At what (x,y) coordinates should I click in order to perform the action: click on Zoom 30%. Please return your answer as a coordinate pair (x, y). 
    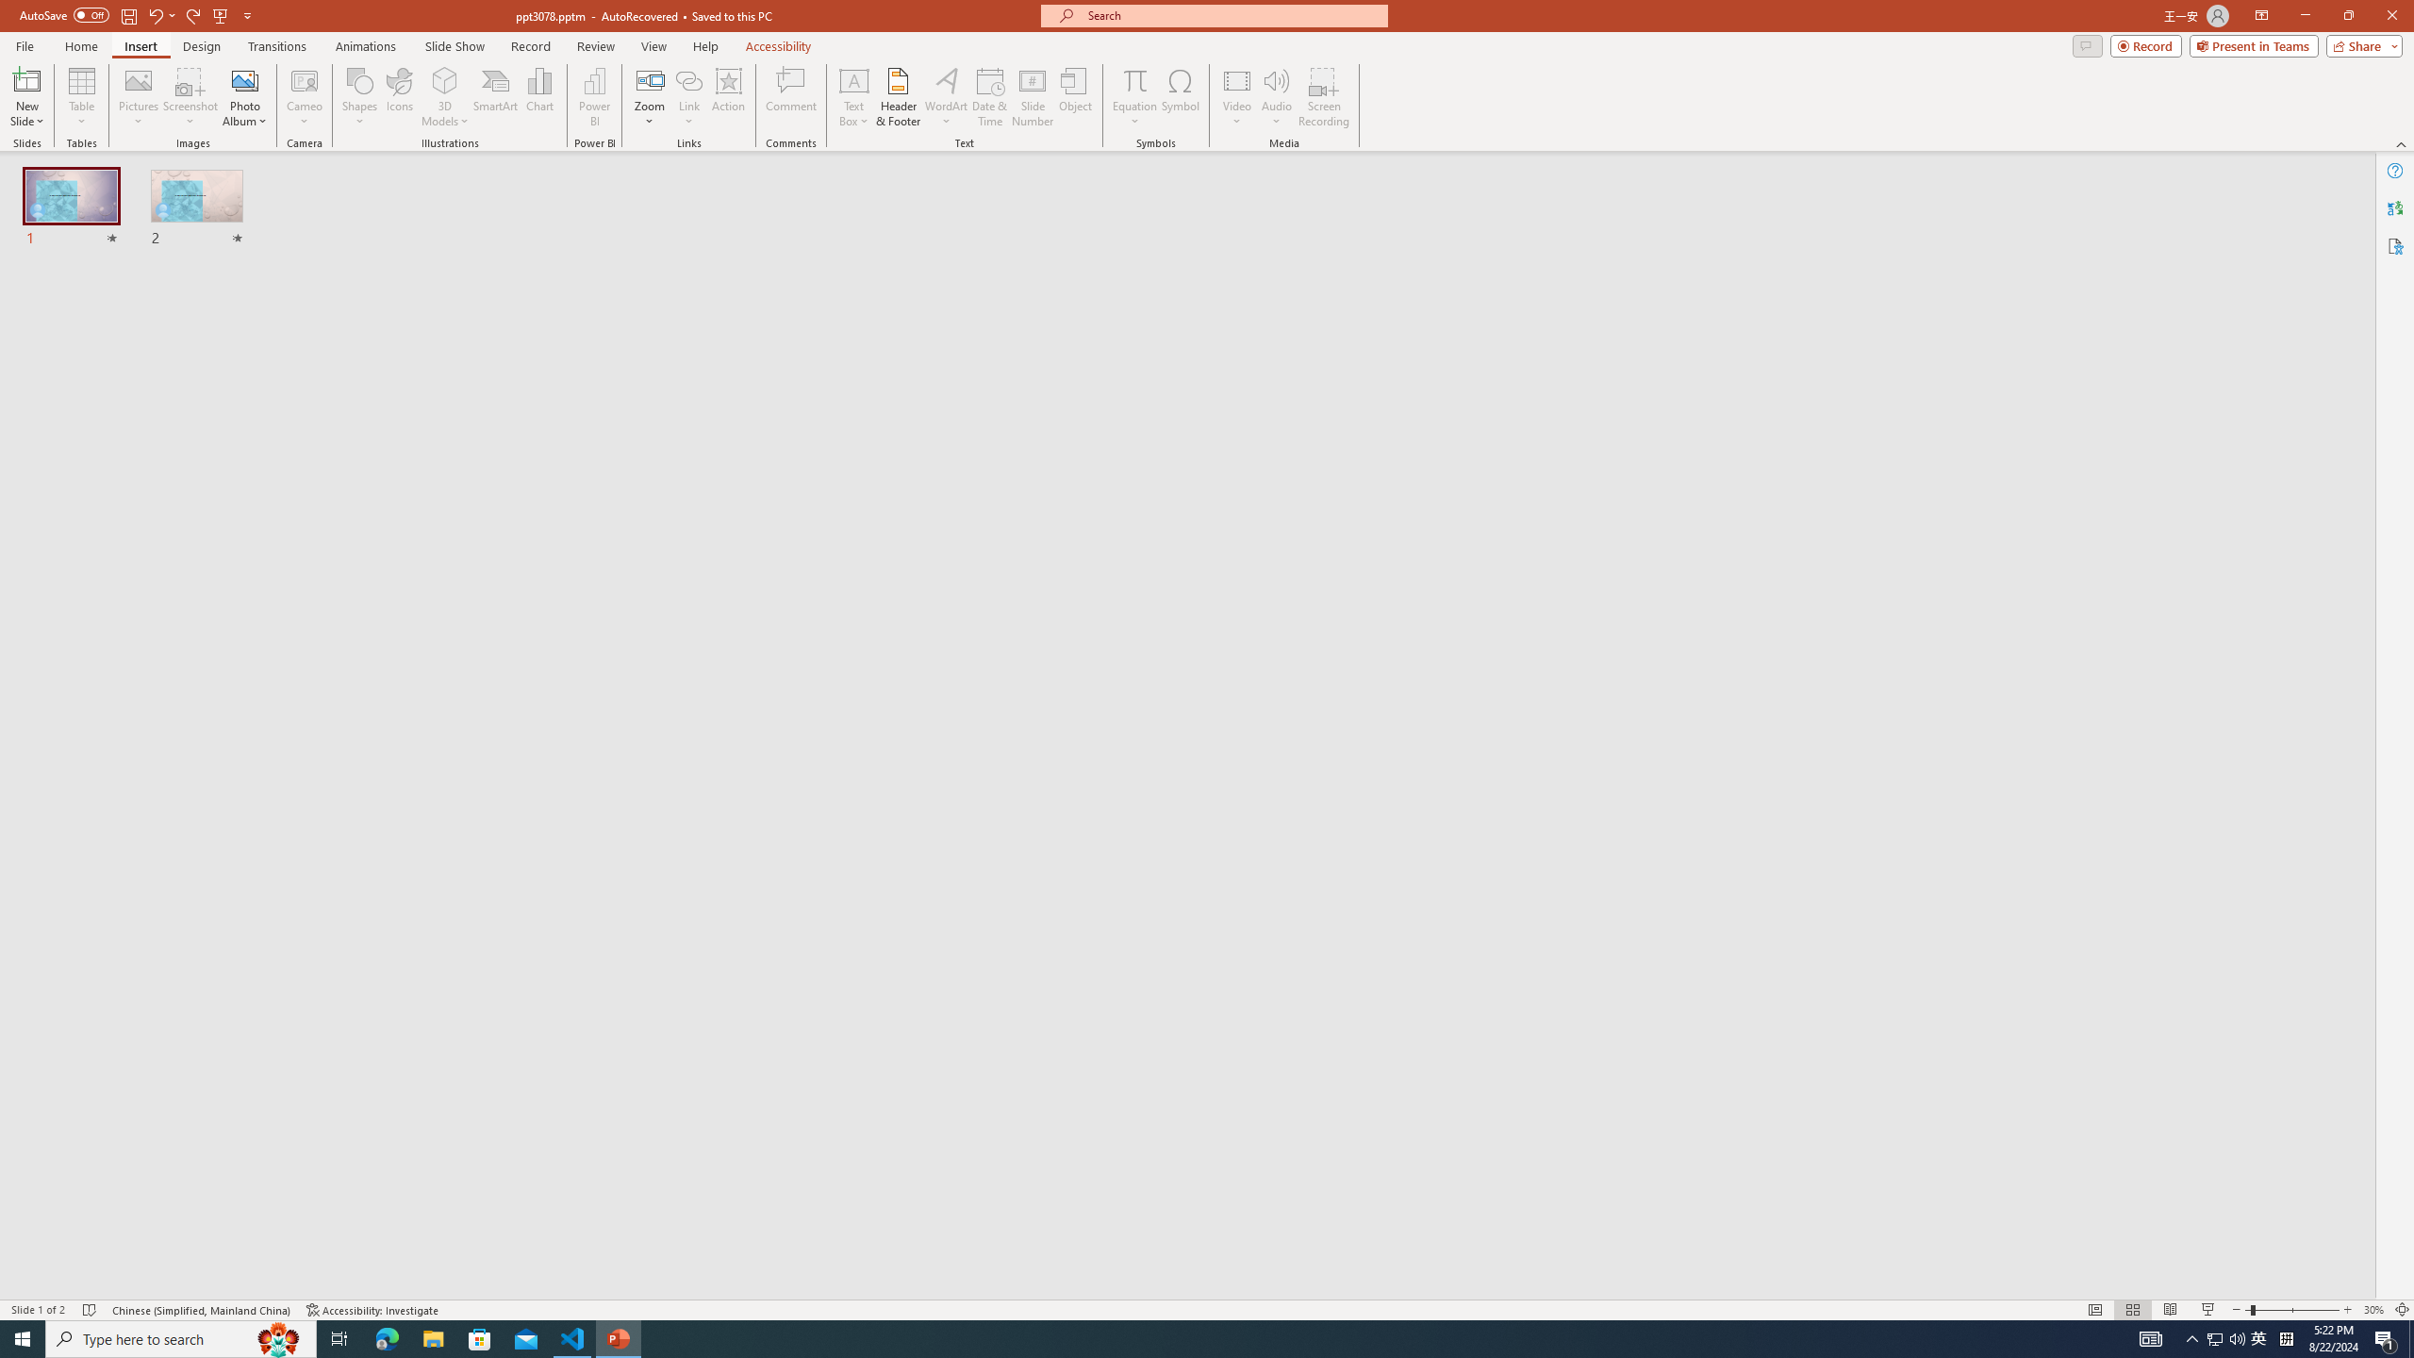
    Looking at the image, I should click on (2373, 1310).